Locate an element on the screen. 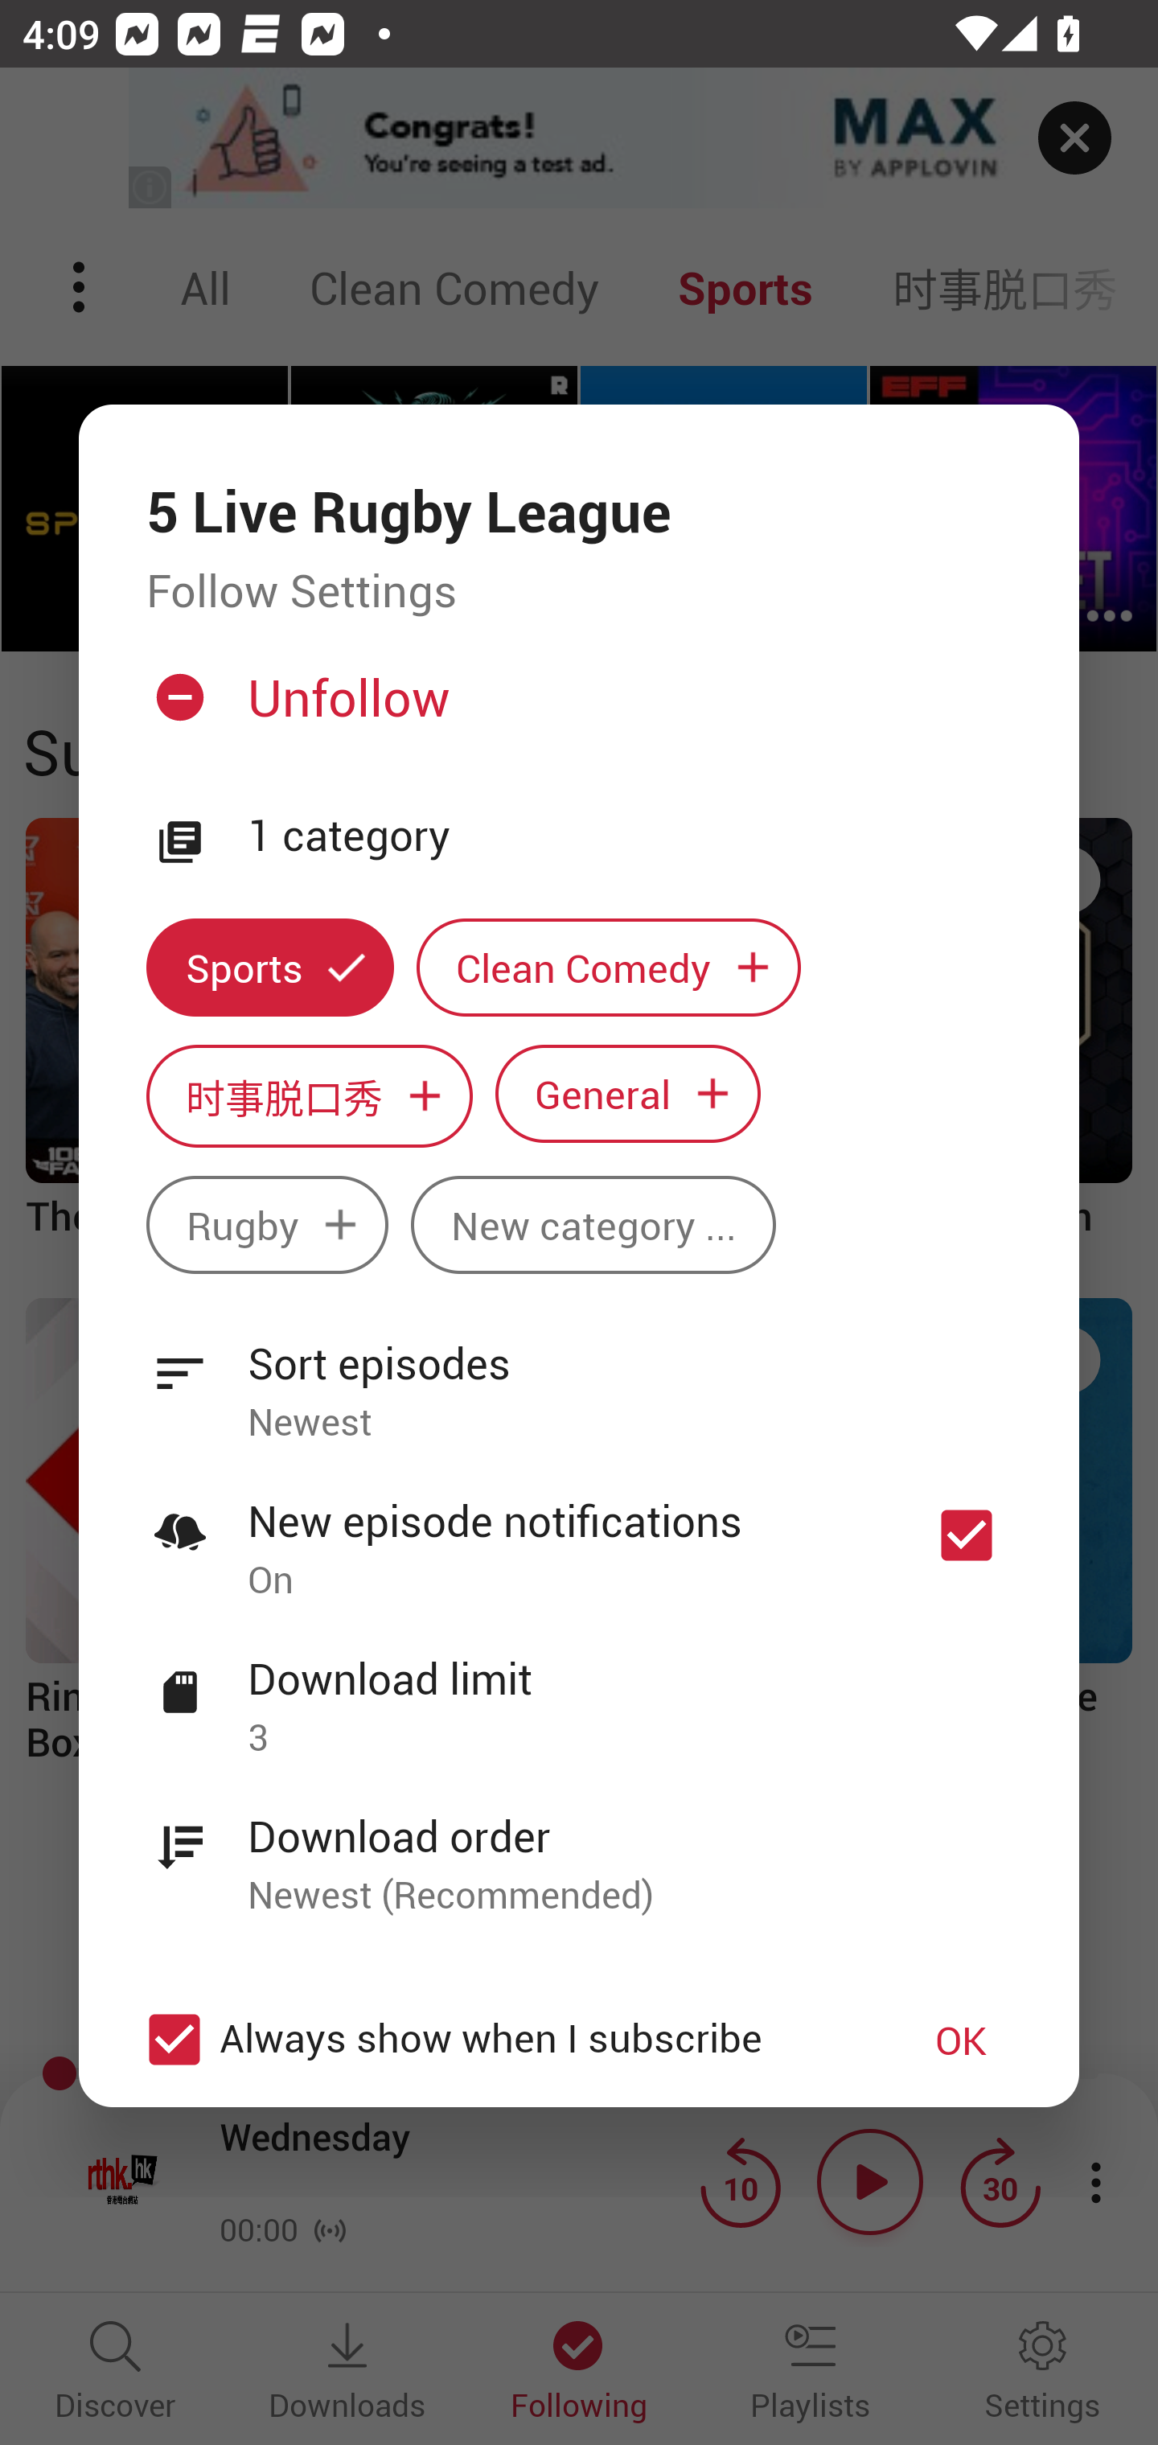 This screenshot has width=1158, height=2445. Always show when I subscribe is located at coordinates (500, 2040).